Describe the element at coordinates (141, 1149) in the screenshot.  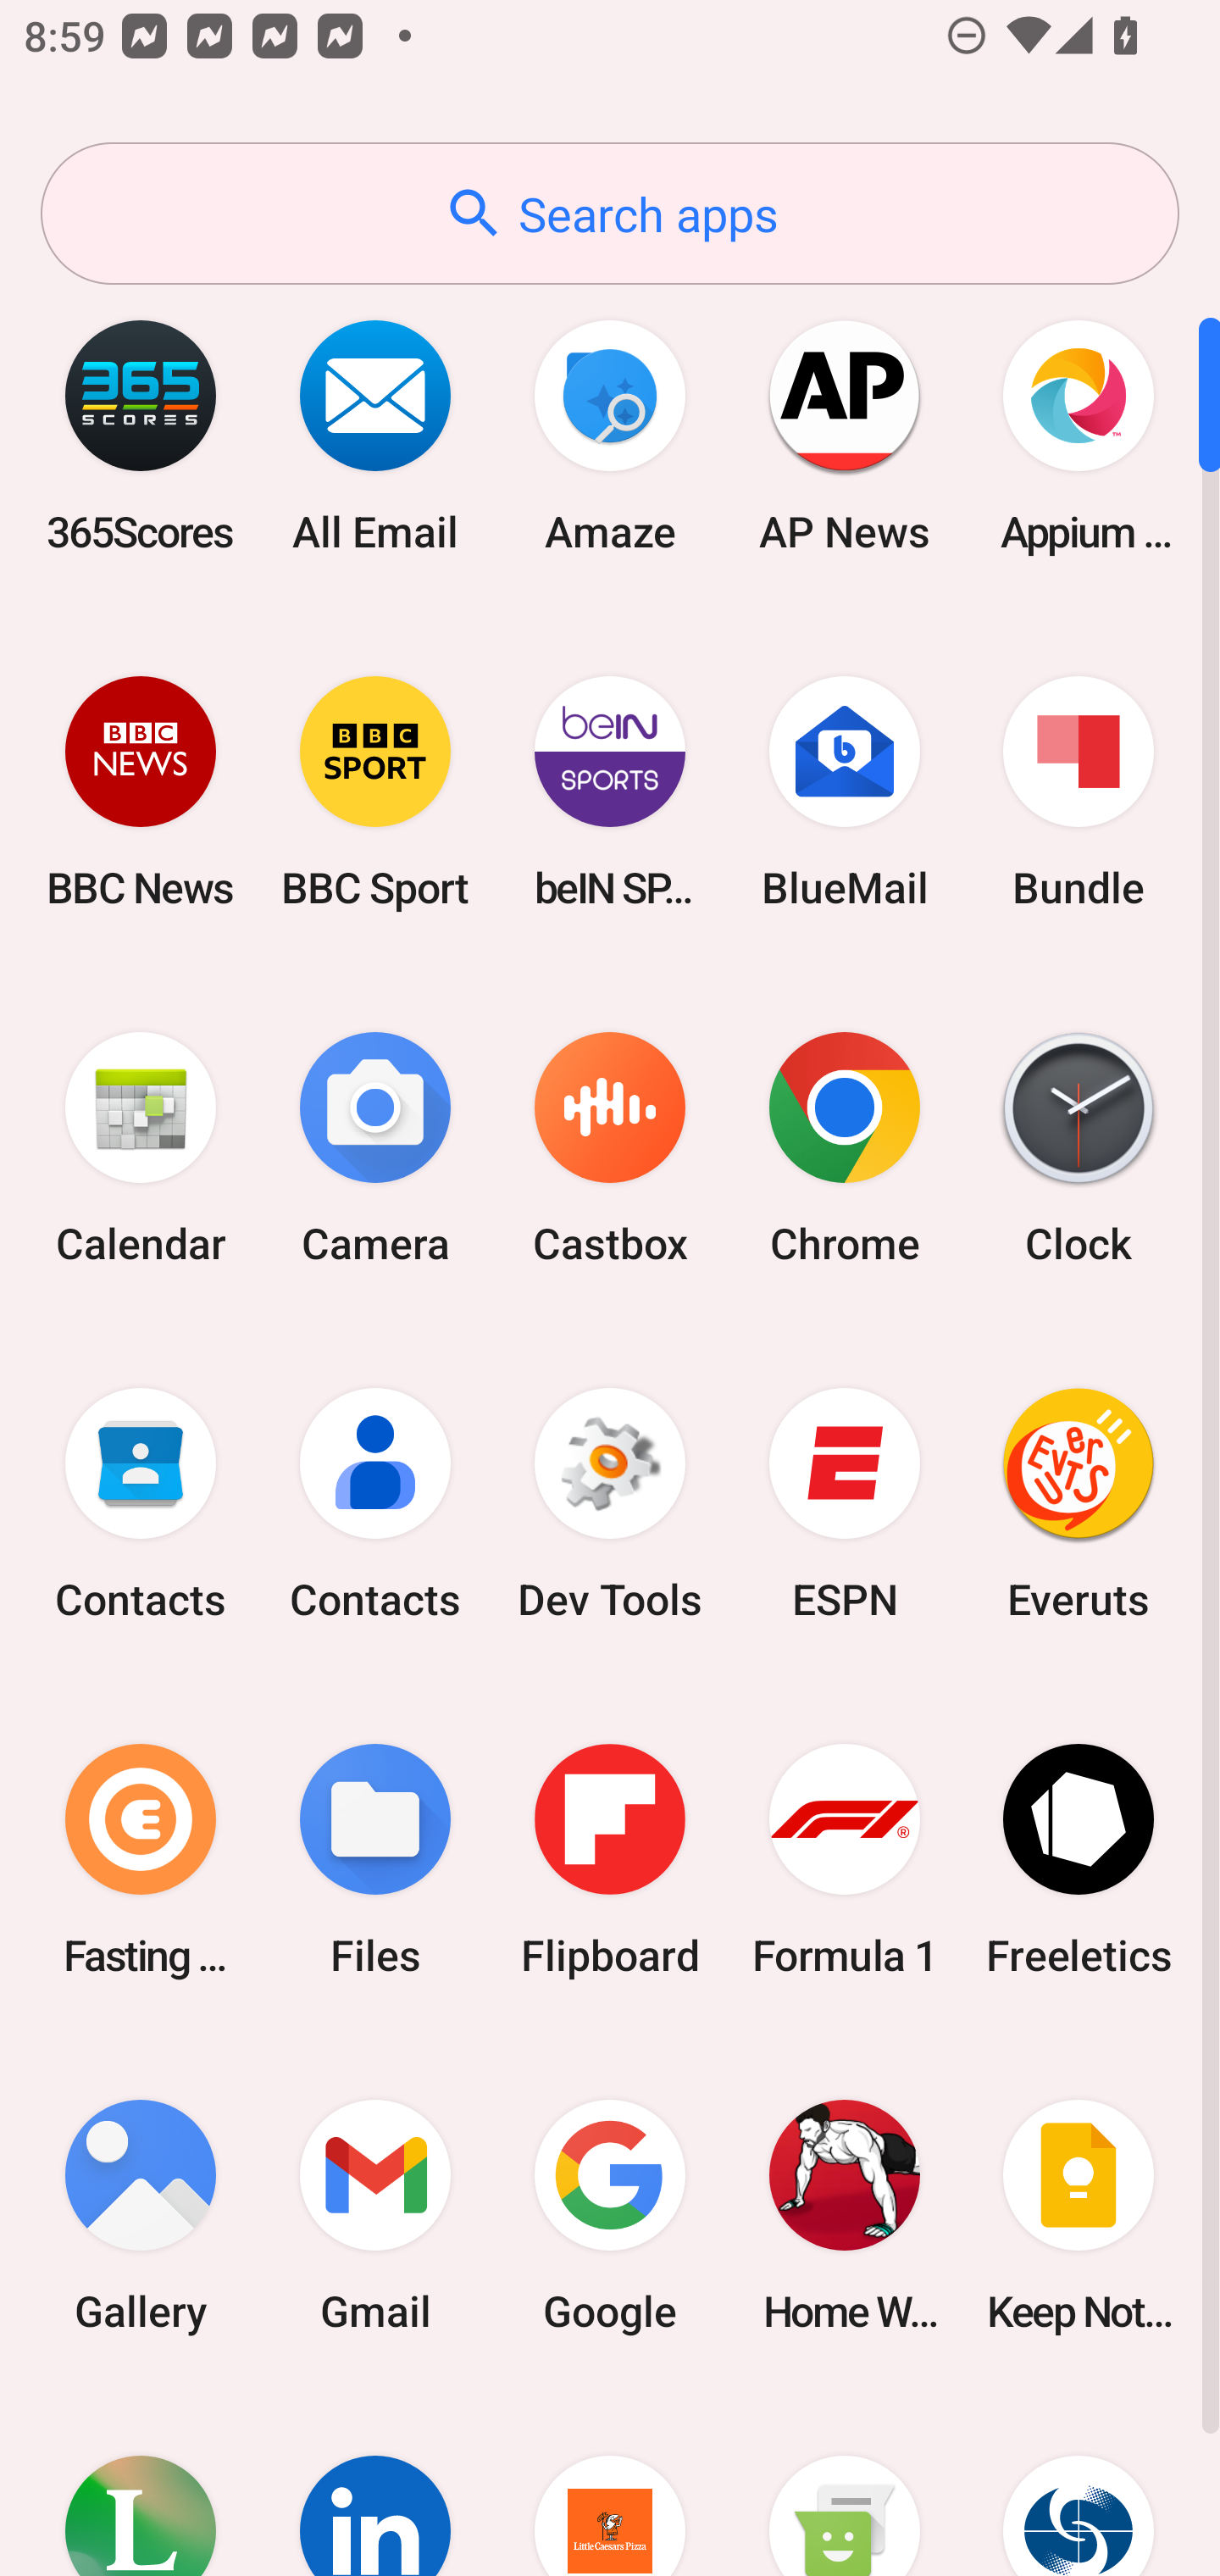
I see `Calendar` at that location.